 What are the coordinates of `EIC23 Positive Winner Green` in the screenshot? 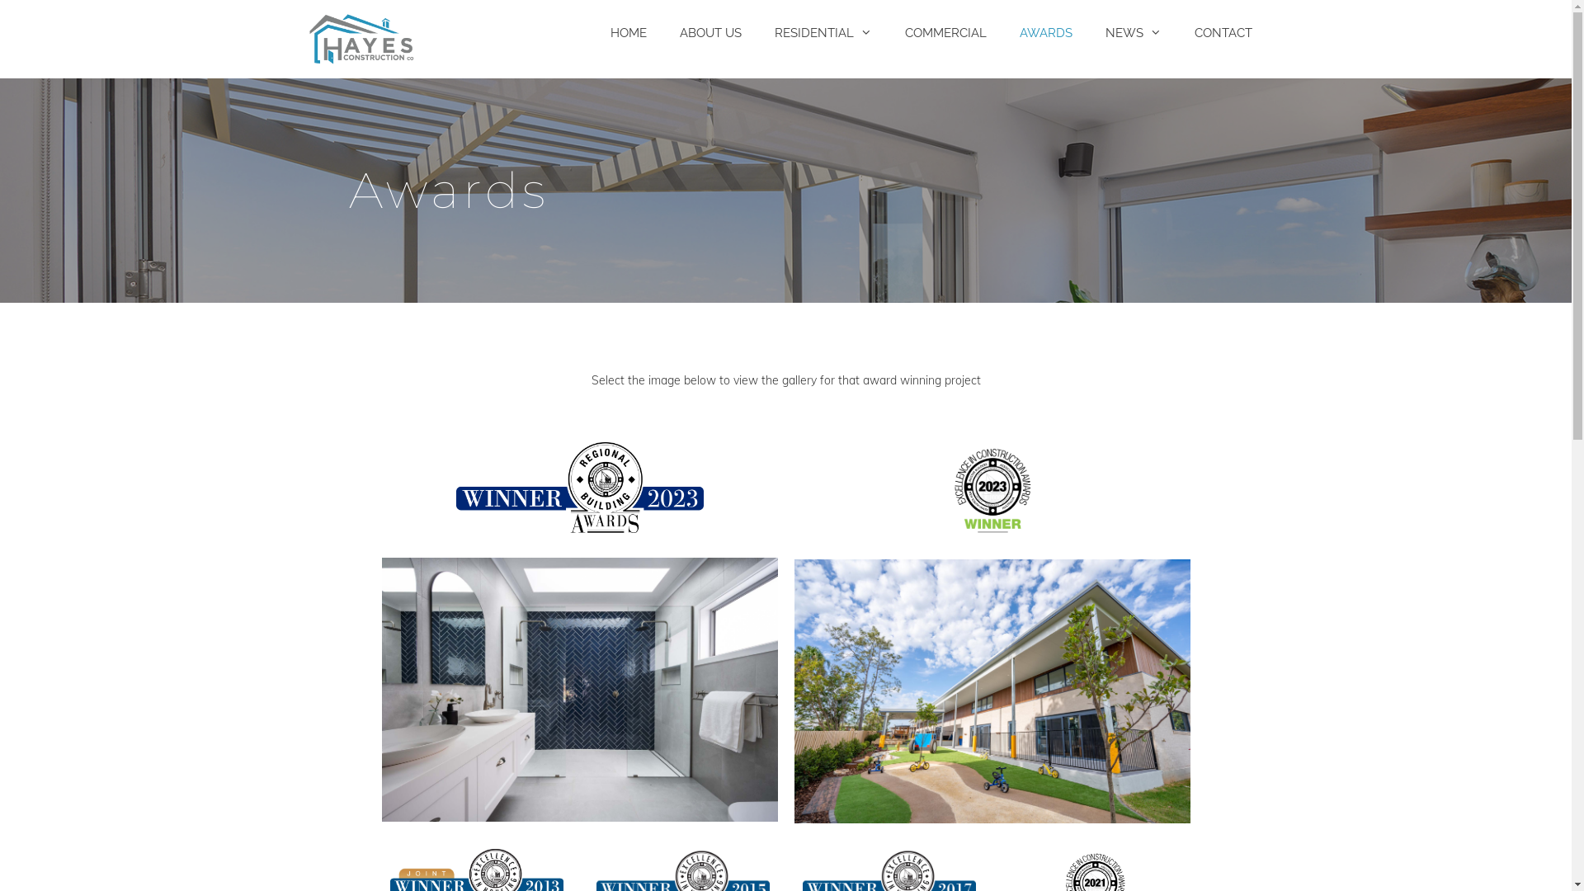 It's located at (992, 497).